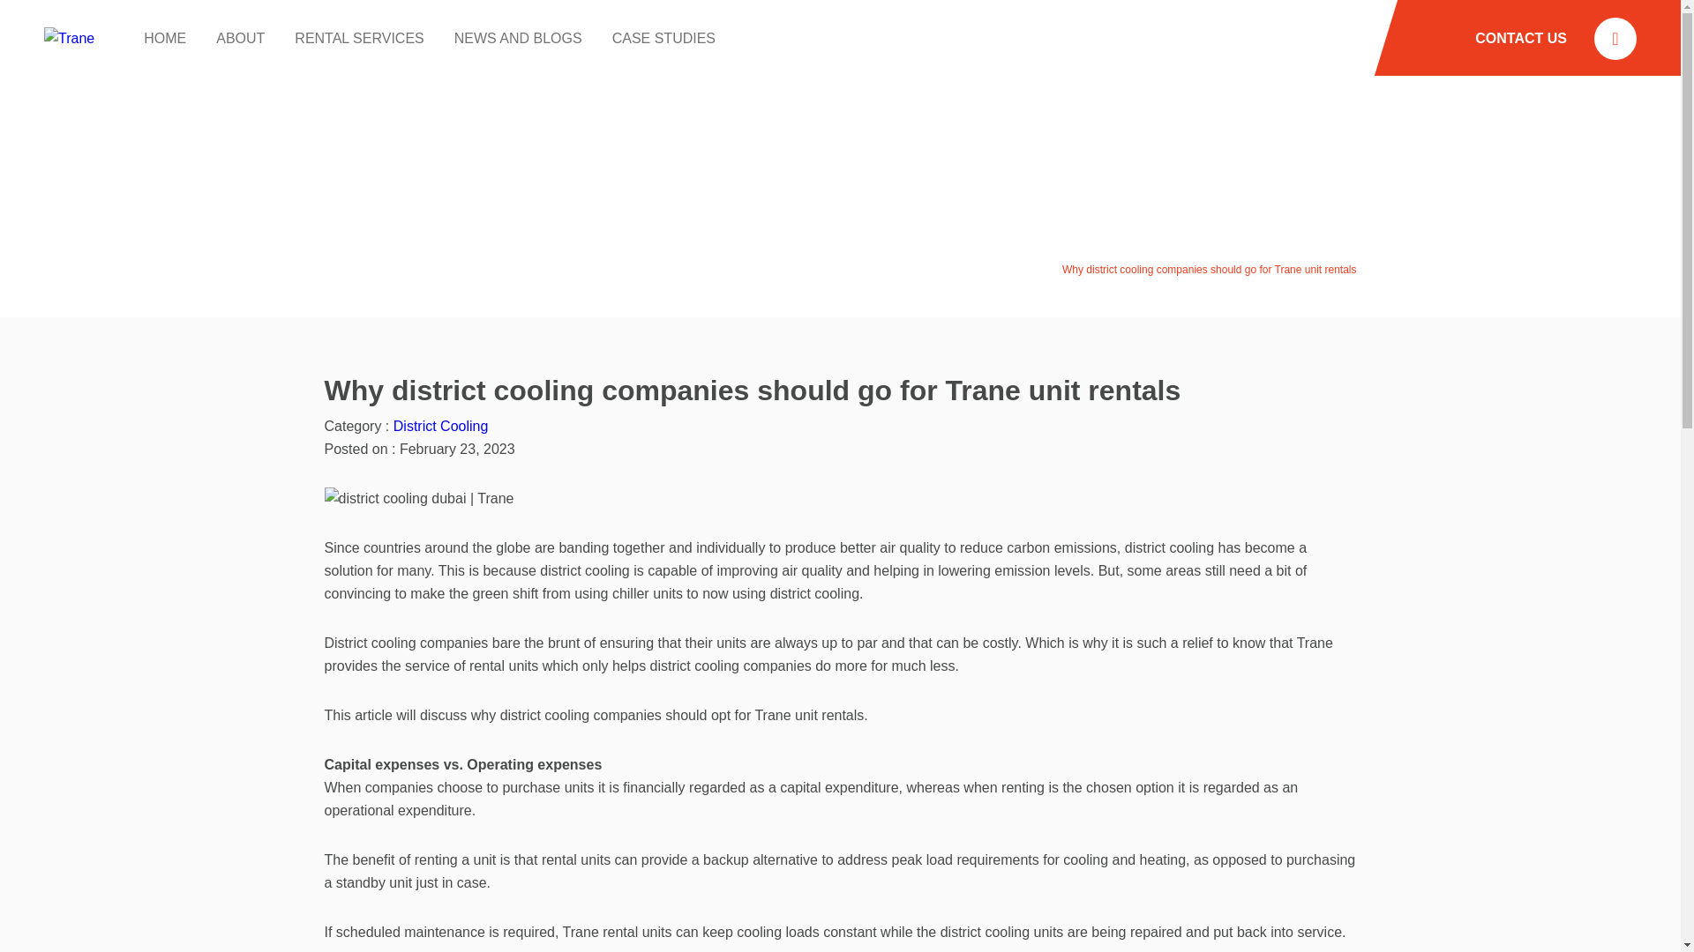  Describe the element at coordinates (240, 37) in the screenshot. I see `ABOUT` at that location.